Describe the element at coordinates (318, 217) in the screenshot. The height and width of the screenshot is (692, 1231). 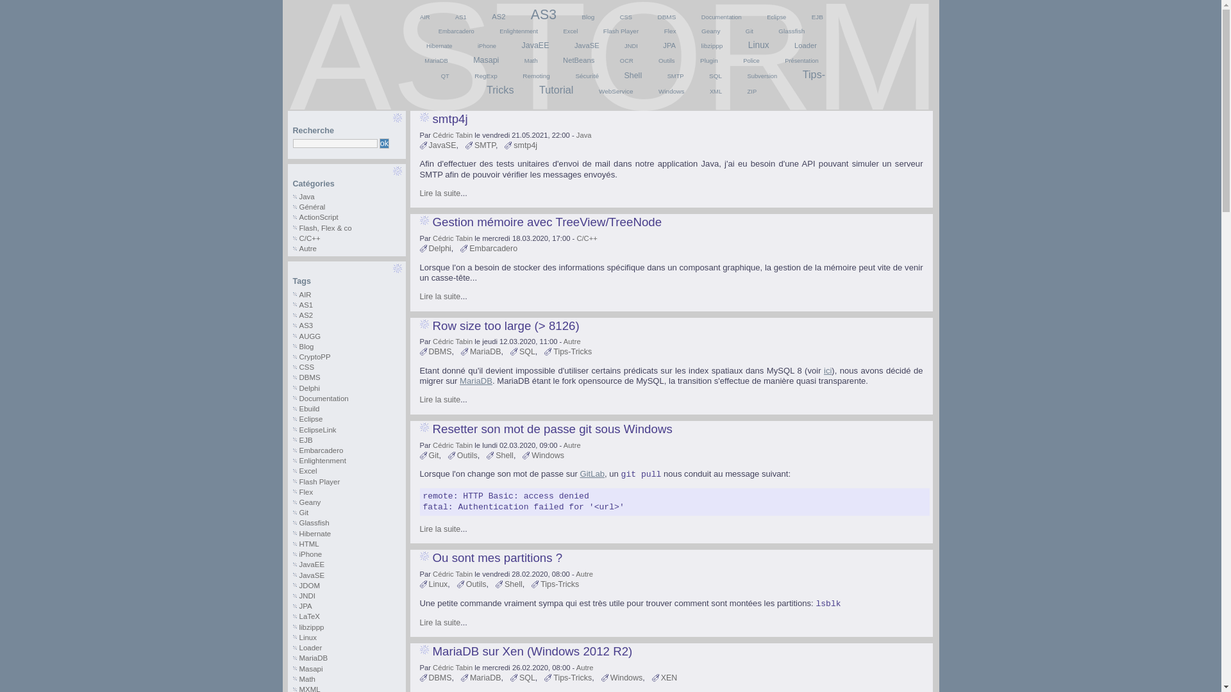
I see `ActionScript` at that location.